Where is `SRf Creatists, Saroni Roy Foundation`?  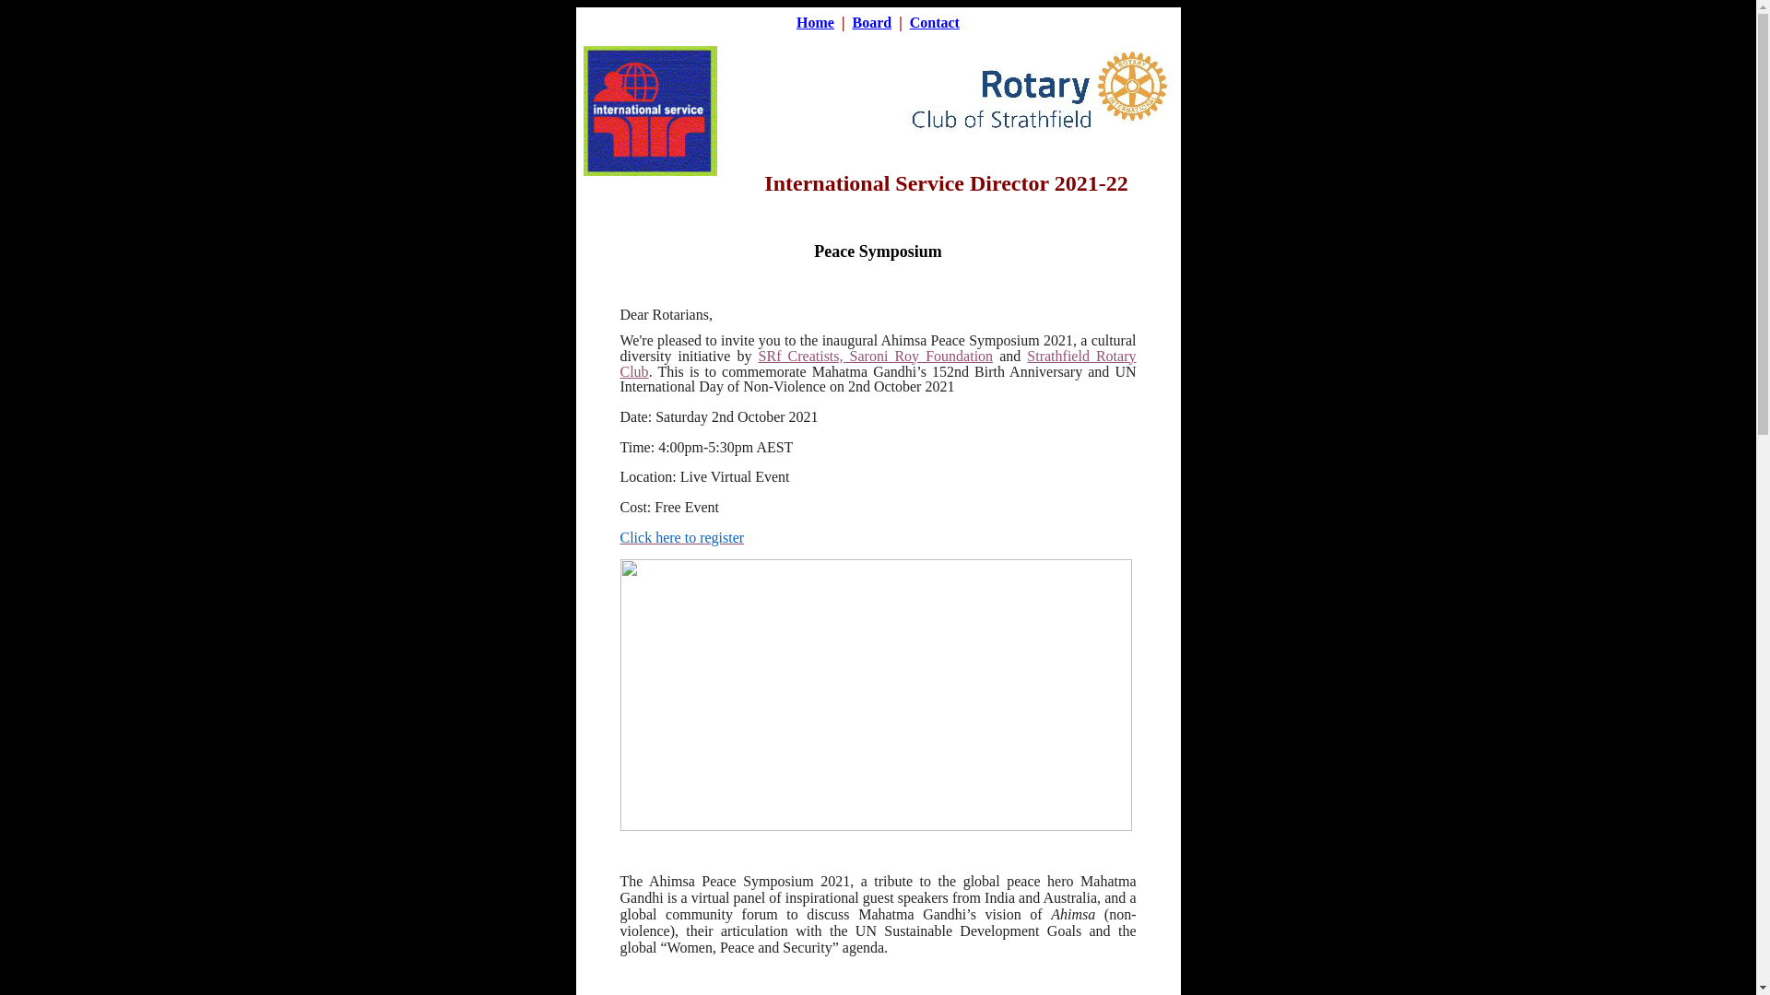
SRf Creatists, Saroni Roy Foundation is located at coordinates (876, 356).